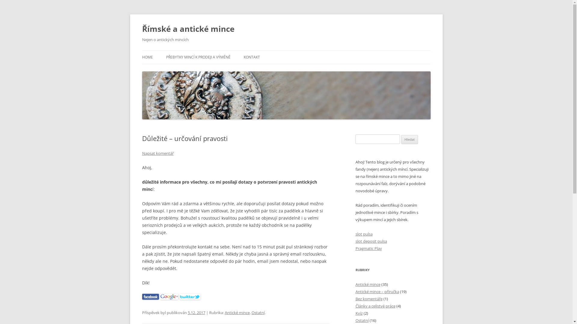 This screenshot has width=577, height=324. What do you see at coordinates (252, 57) in the screenshot?
I see `KONTAKT` at bounding box center [252, 57].